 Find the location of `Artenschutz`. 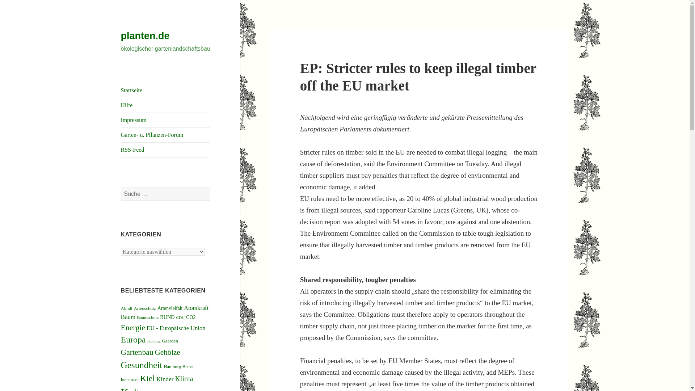

Artenschutz is located at coordinates (145, 308).